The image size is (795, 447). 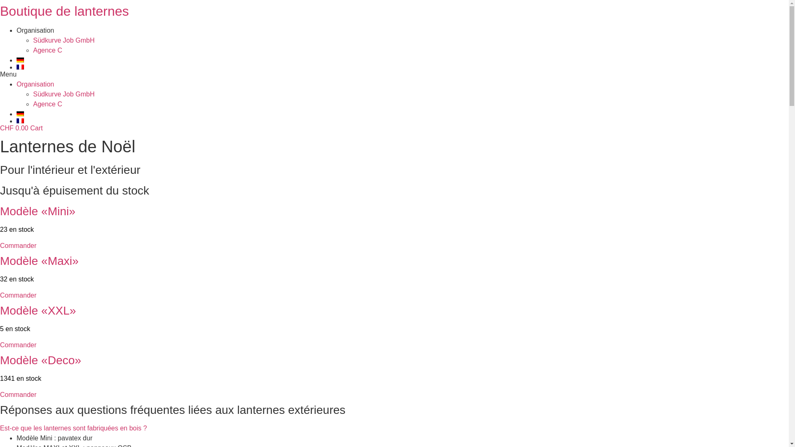 What do you see at coordinates (36, 84) in the screenshot?
I see `Organisation` at bounding box center [36, 84].